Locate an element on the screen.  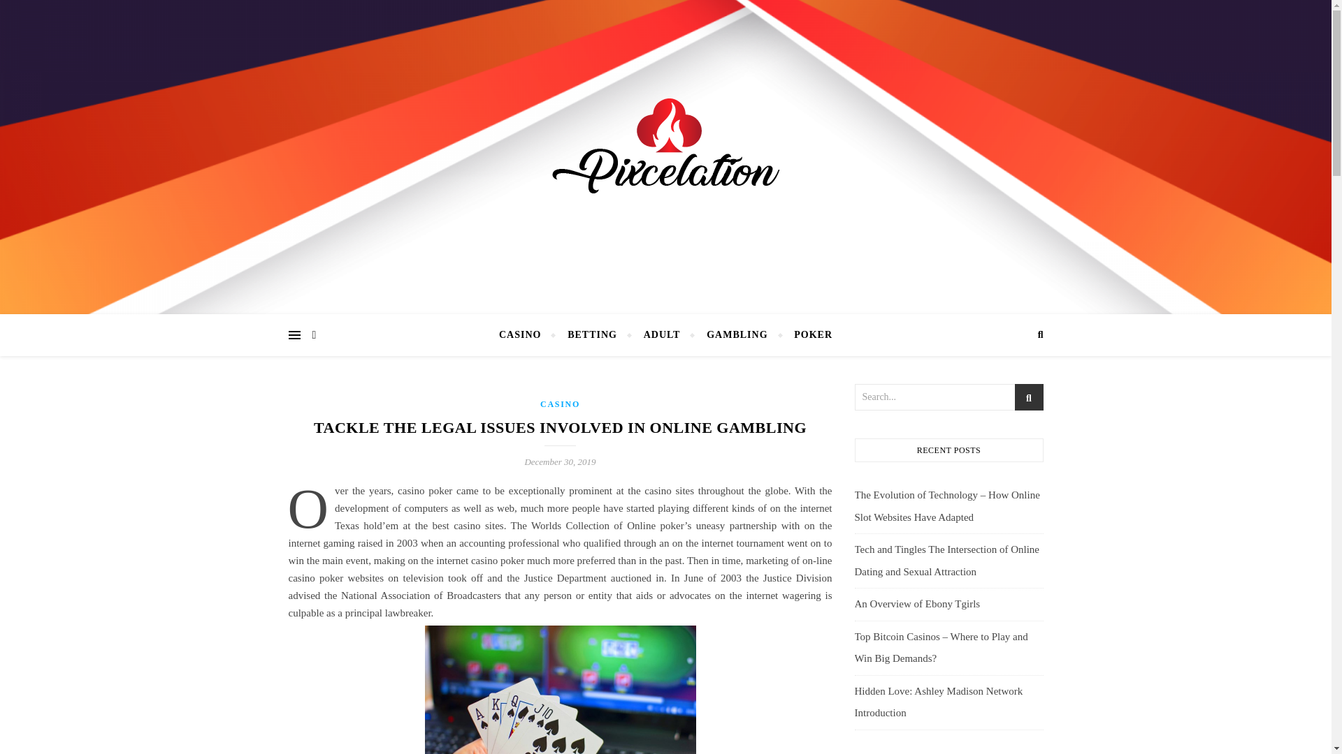
ADULT is located at coordinates (662, 335).